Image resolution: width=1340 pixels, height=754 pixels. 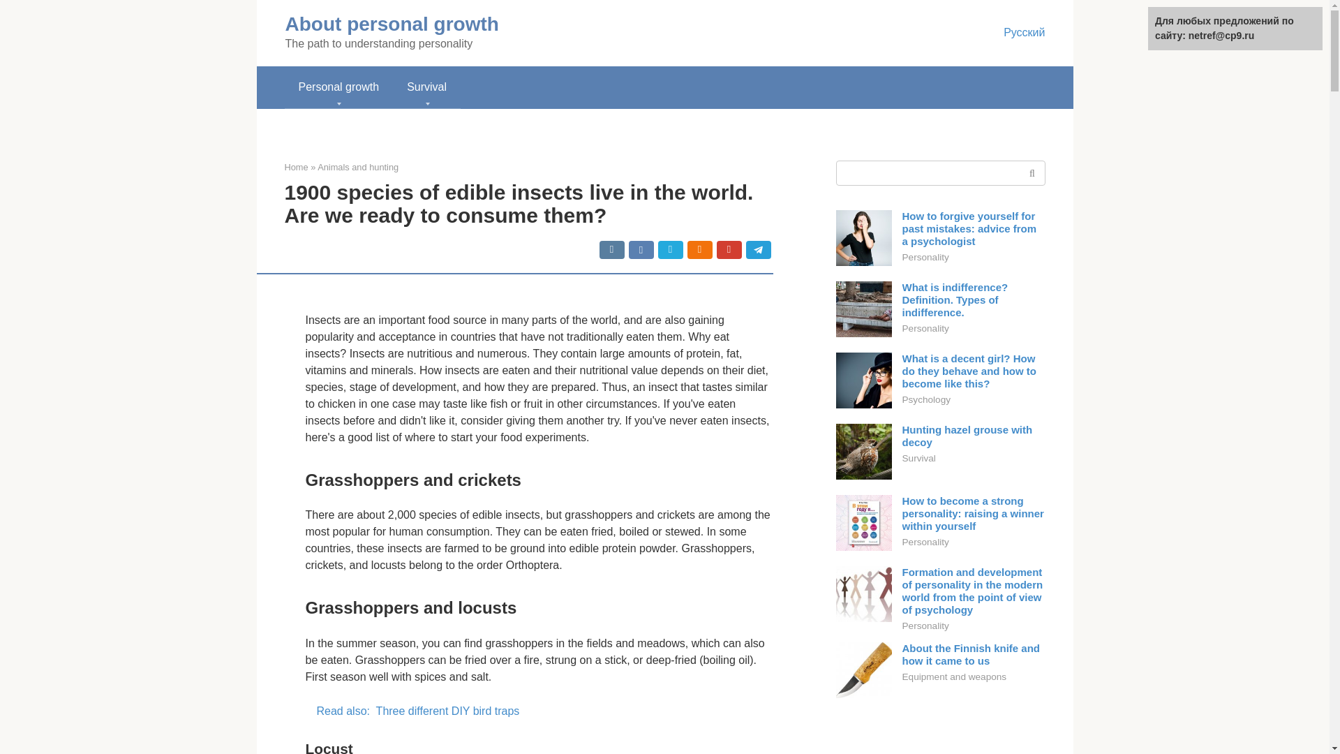 I want to click on Home, so click(x=296, y=168).